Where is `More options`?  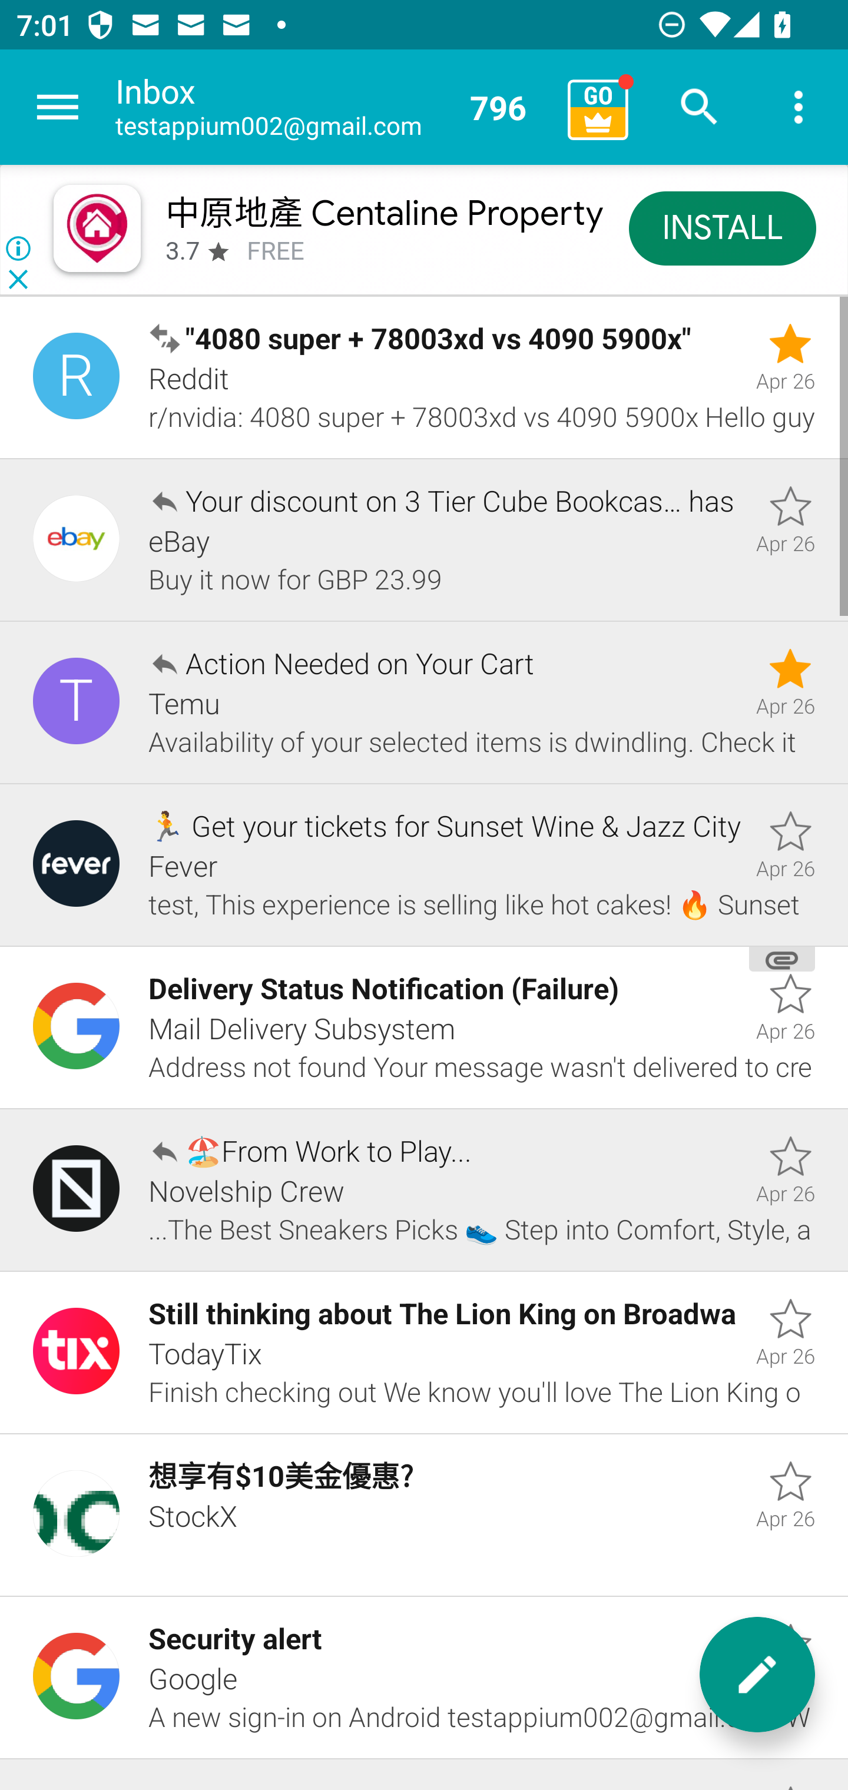 More options is located at coordinates (799, 107).